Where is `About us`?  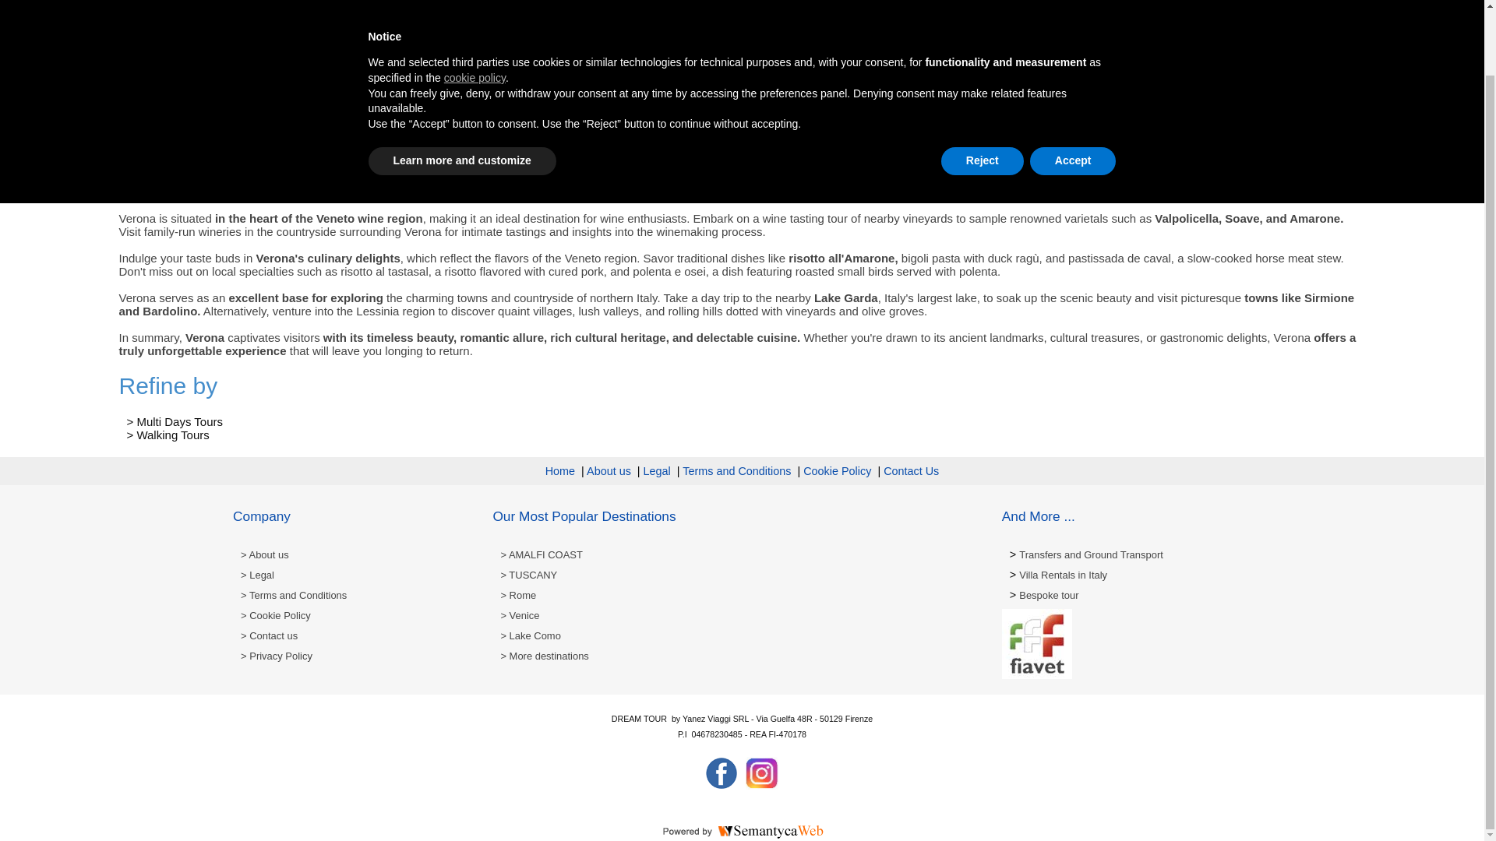
About us is located at coordinates (265, 554).